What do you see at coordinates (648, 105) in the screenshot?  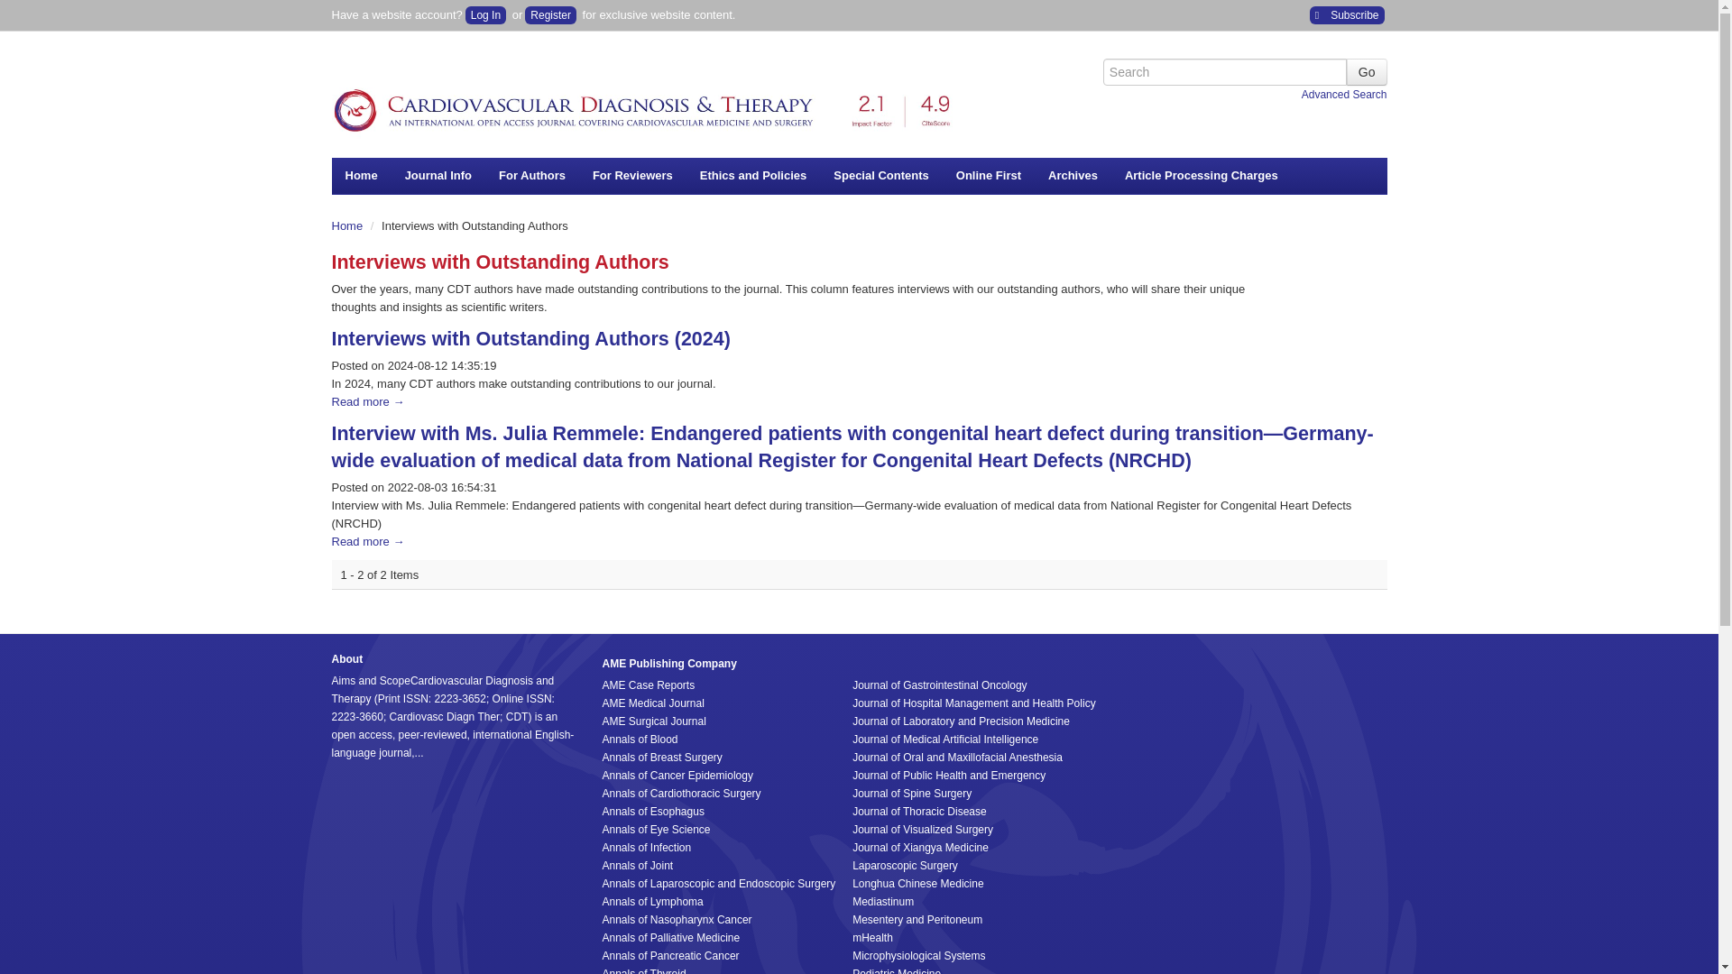 I see `Cardiovascular Diagnosis and Therapy` at bounding box center [648, 105].